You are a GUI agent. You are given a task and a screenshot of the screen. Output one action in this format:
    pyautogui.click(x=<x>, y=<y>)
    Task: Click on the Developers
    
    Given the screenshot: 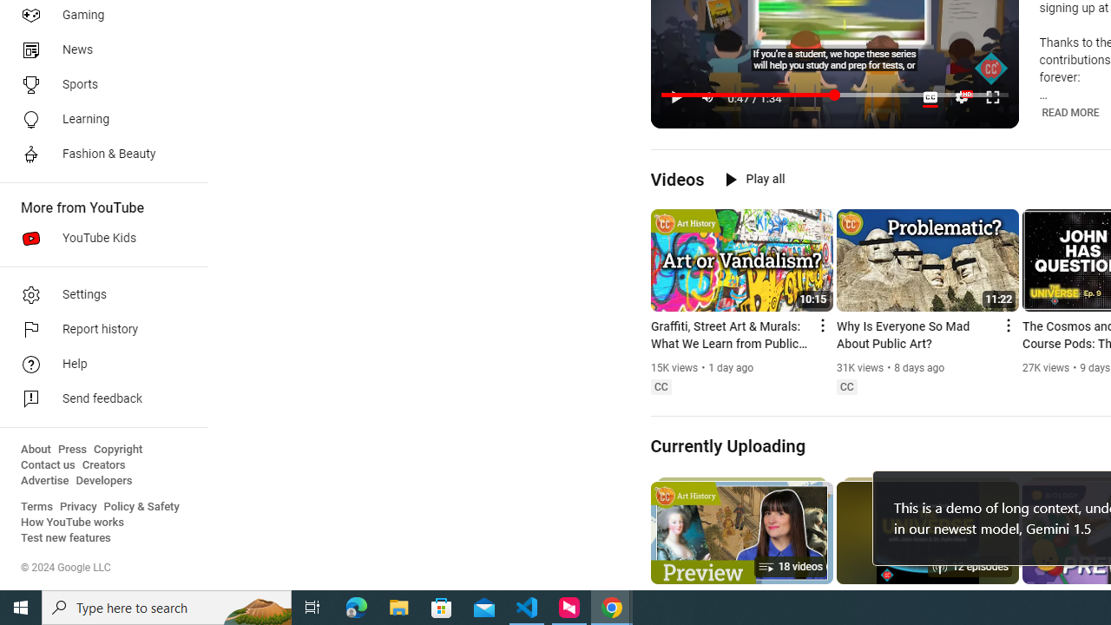 What is the action you would take?
    pyautogui.click(x=104, y=481)
    